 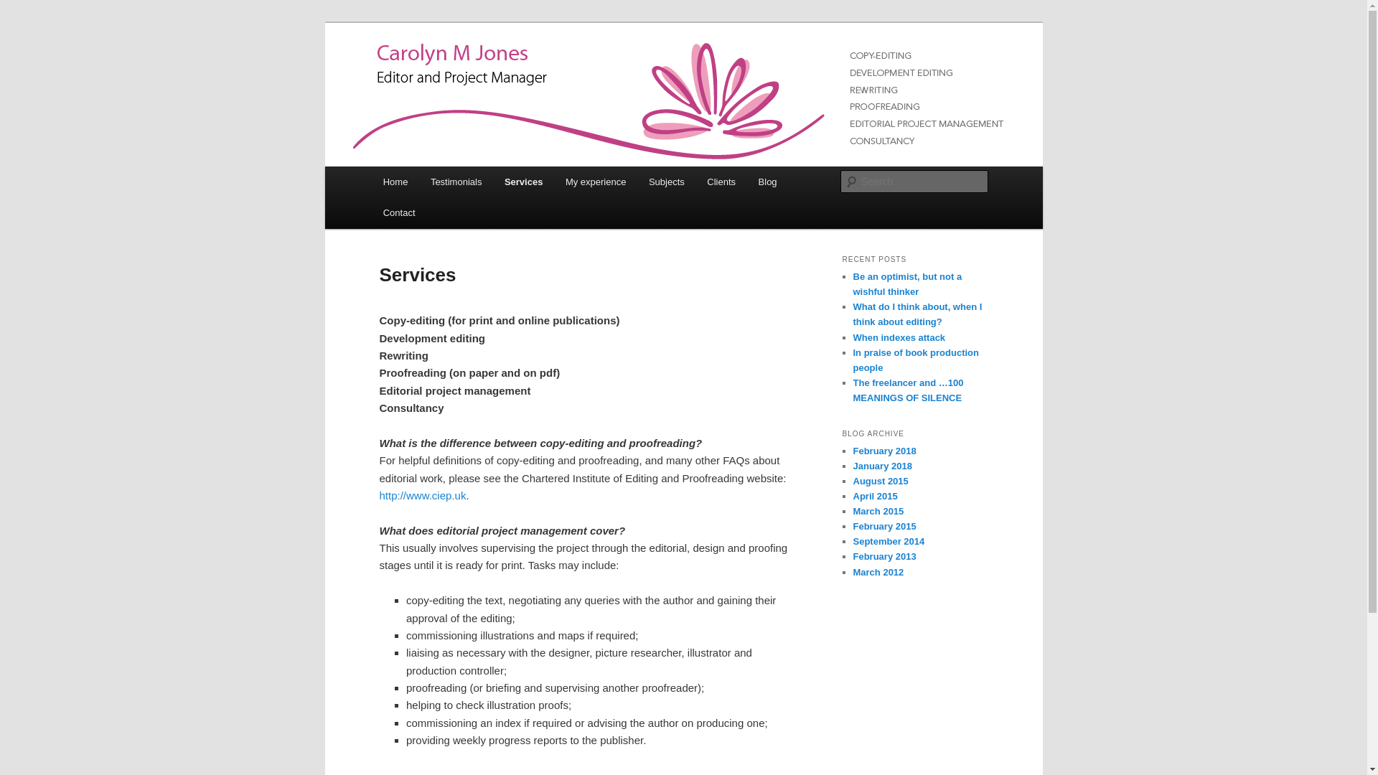 I want to click on Home, so click(x=395, y=182).